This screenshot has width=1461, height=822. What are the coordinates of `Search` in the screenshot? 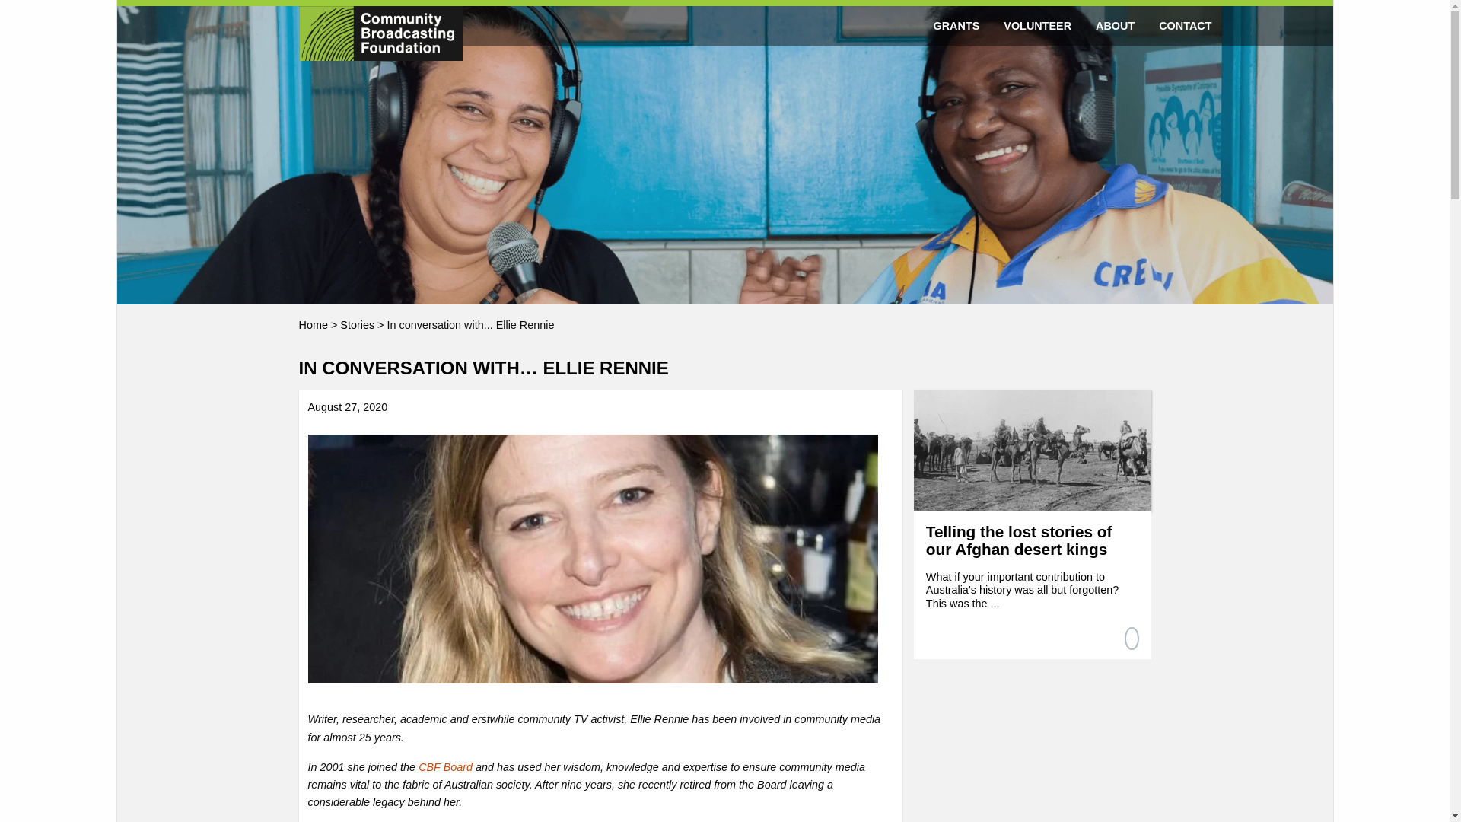 It's located at (31, 15).